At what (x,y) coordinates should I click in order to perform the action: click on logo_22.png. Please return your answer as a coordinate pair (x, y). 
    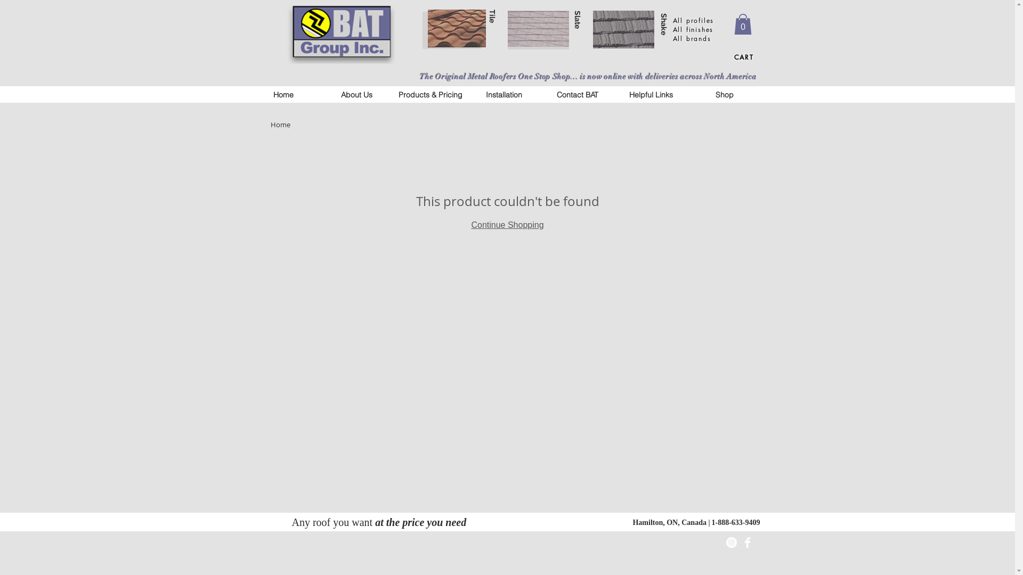
    Looking at the image, I should click on (341, 35).